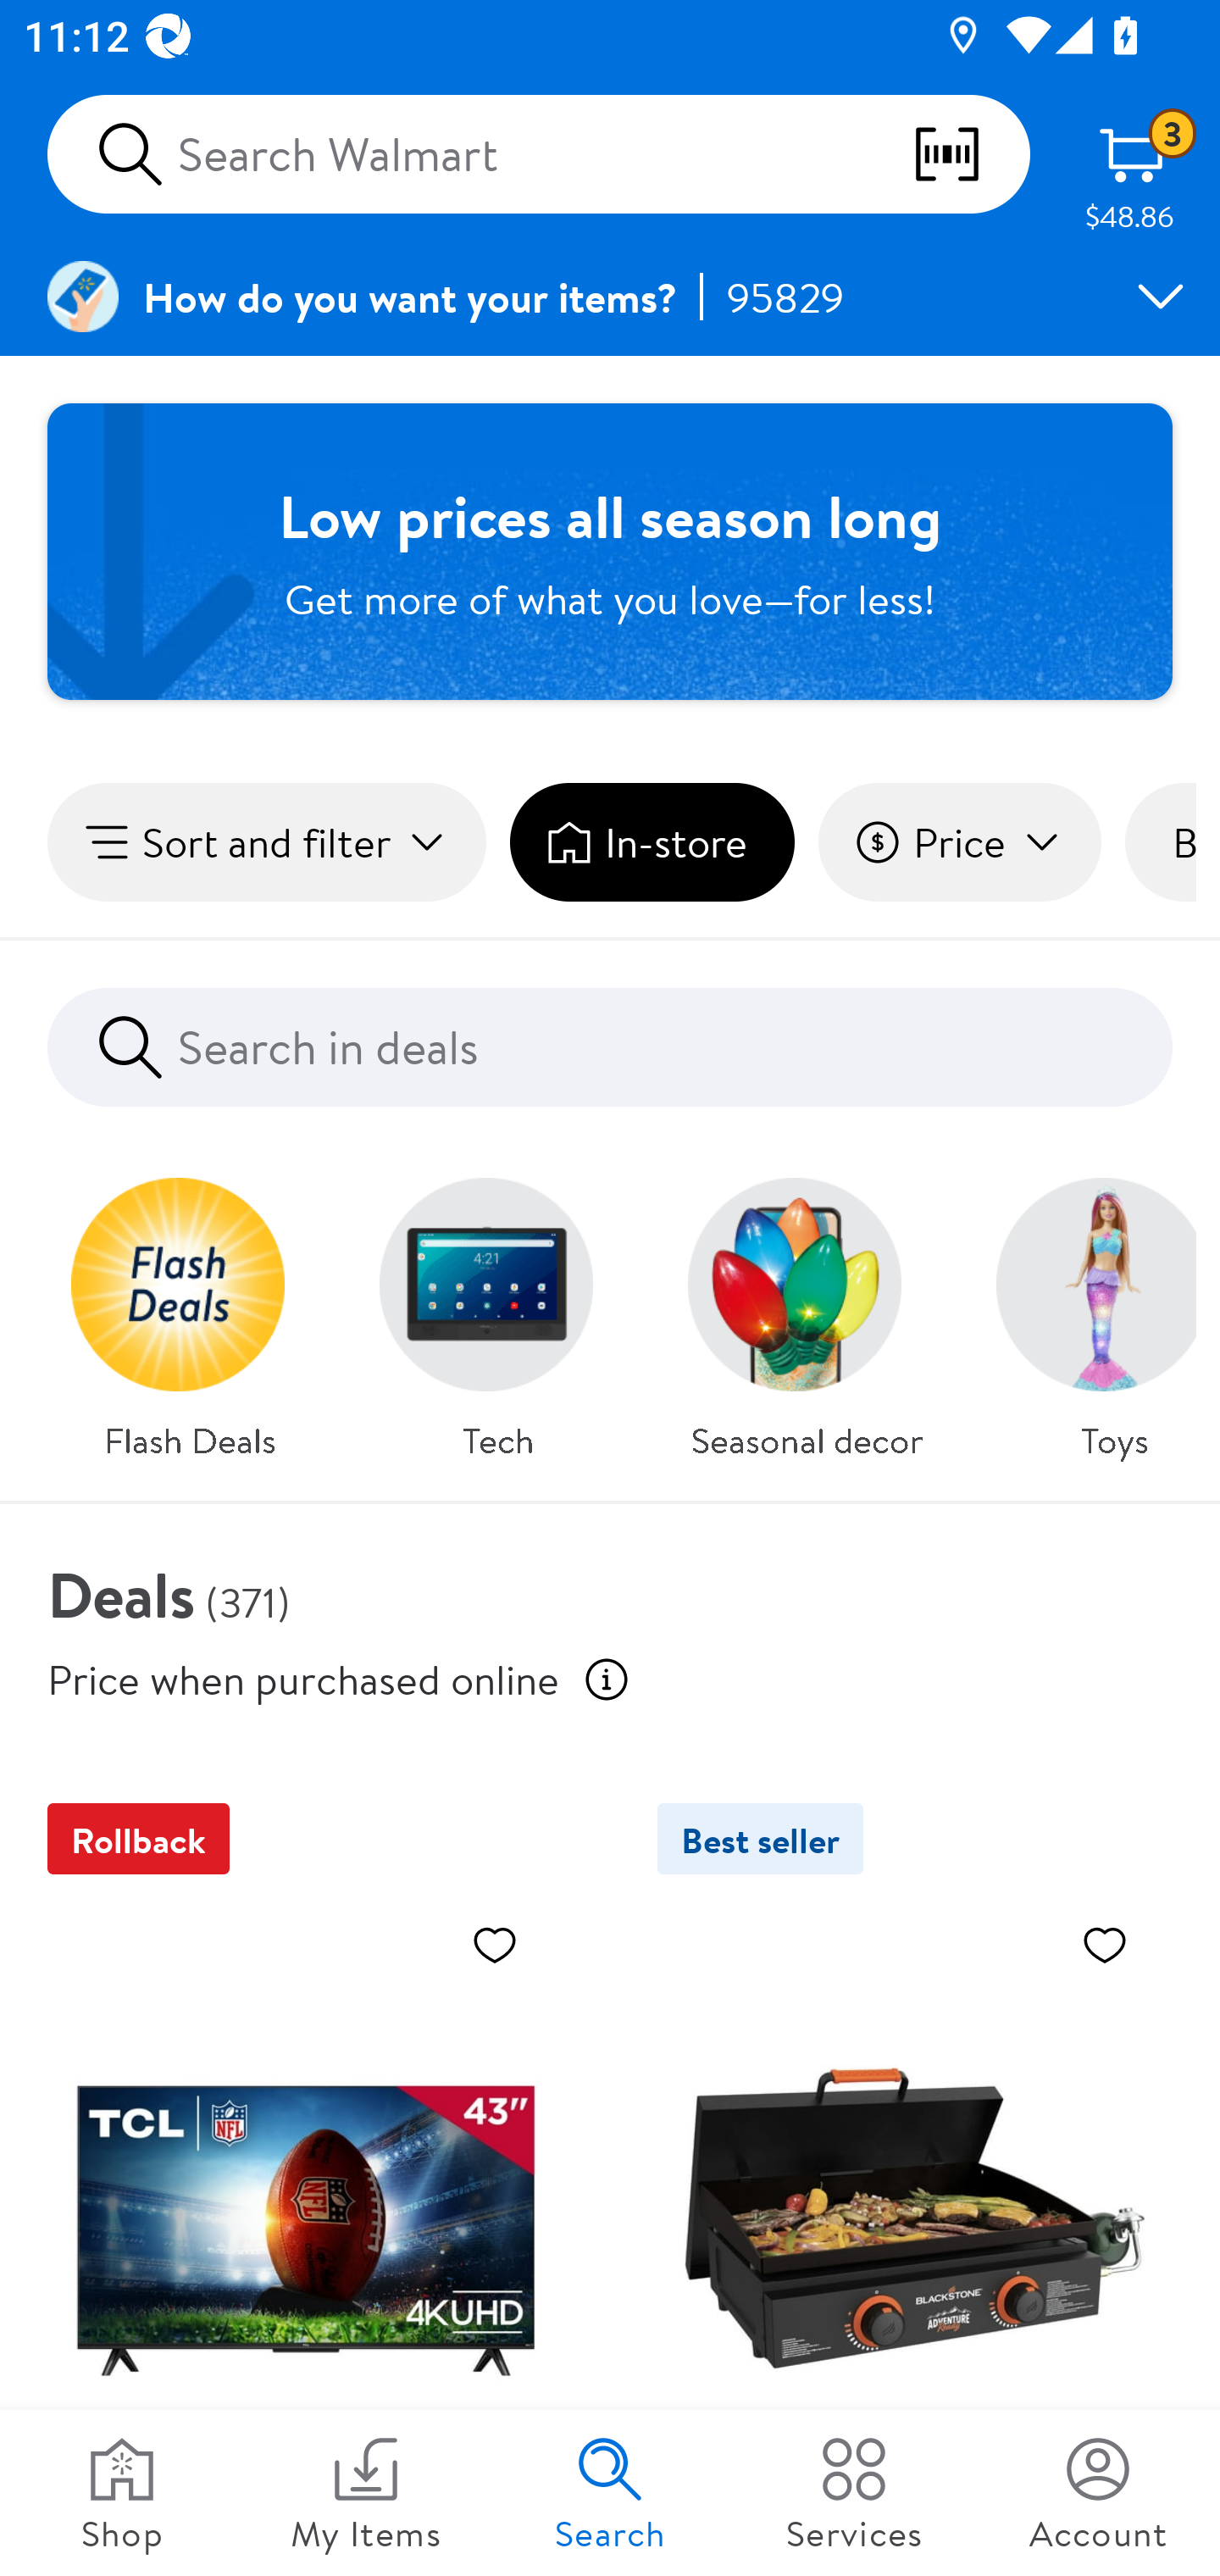  Describe the element at coordinates (610, 1048) in the screenshot. I see `Search in deals` at that location.